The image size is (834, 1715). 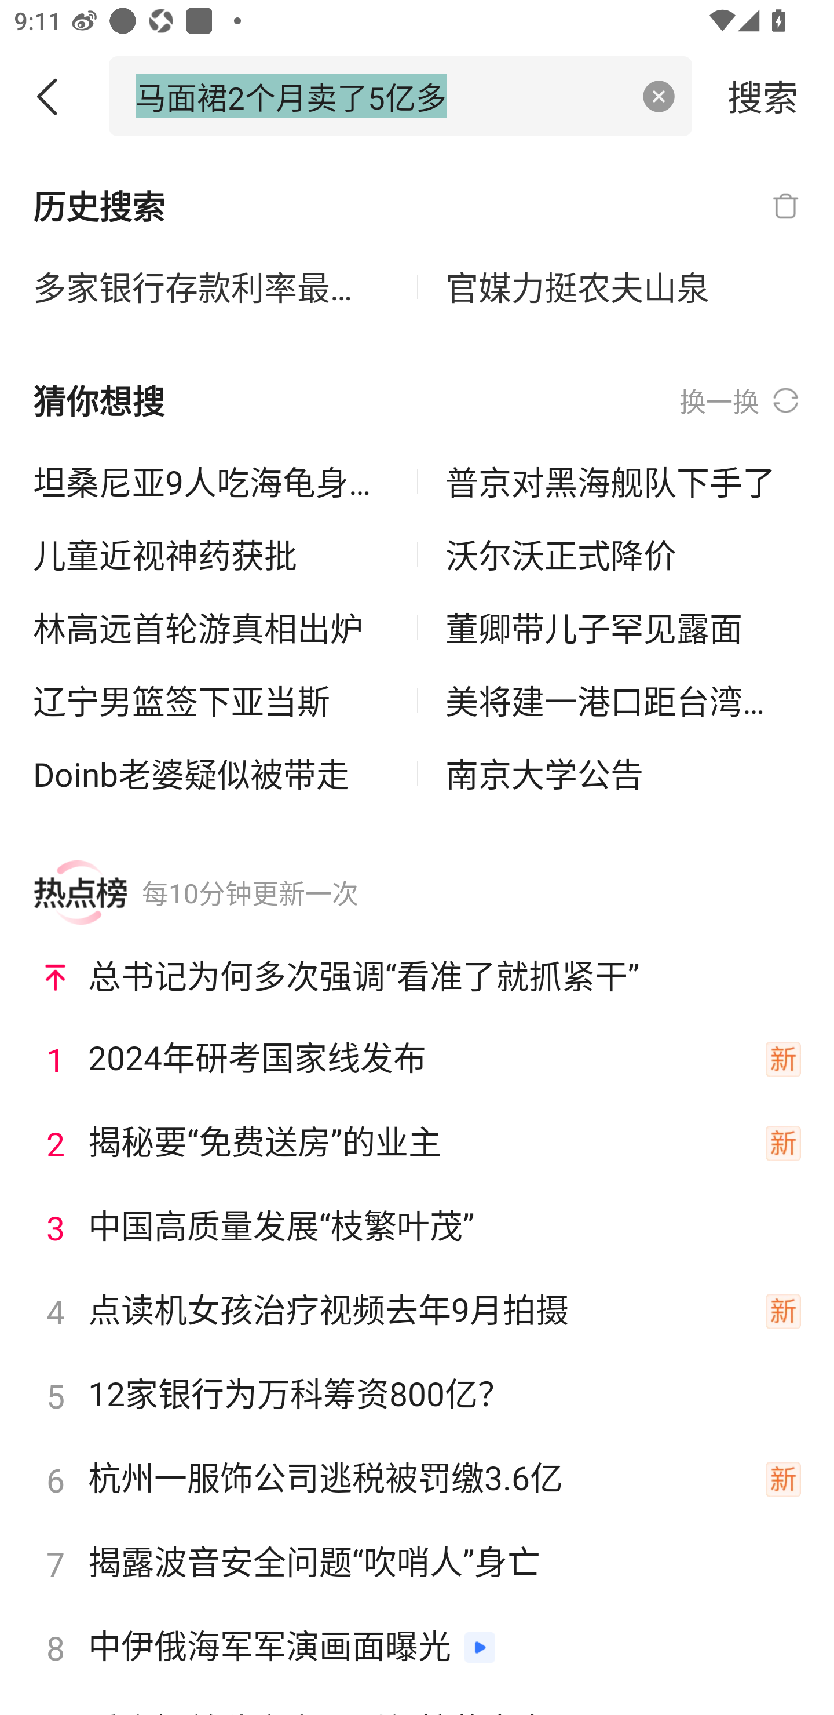 What do you see at coordinates (211, 554) in the screenshot?
I see `儿童近视神药获批` at bounding box center [211, 554].